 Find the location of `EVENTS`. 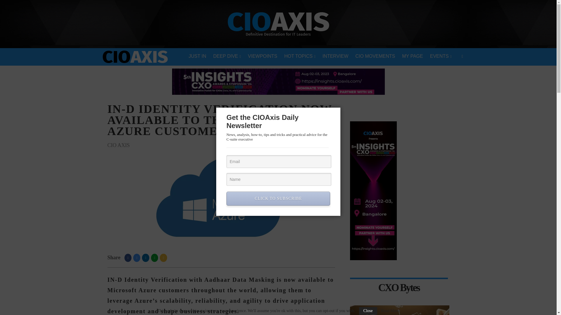

EVENTS is located at coordinates (441, 57).